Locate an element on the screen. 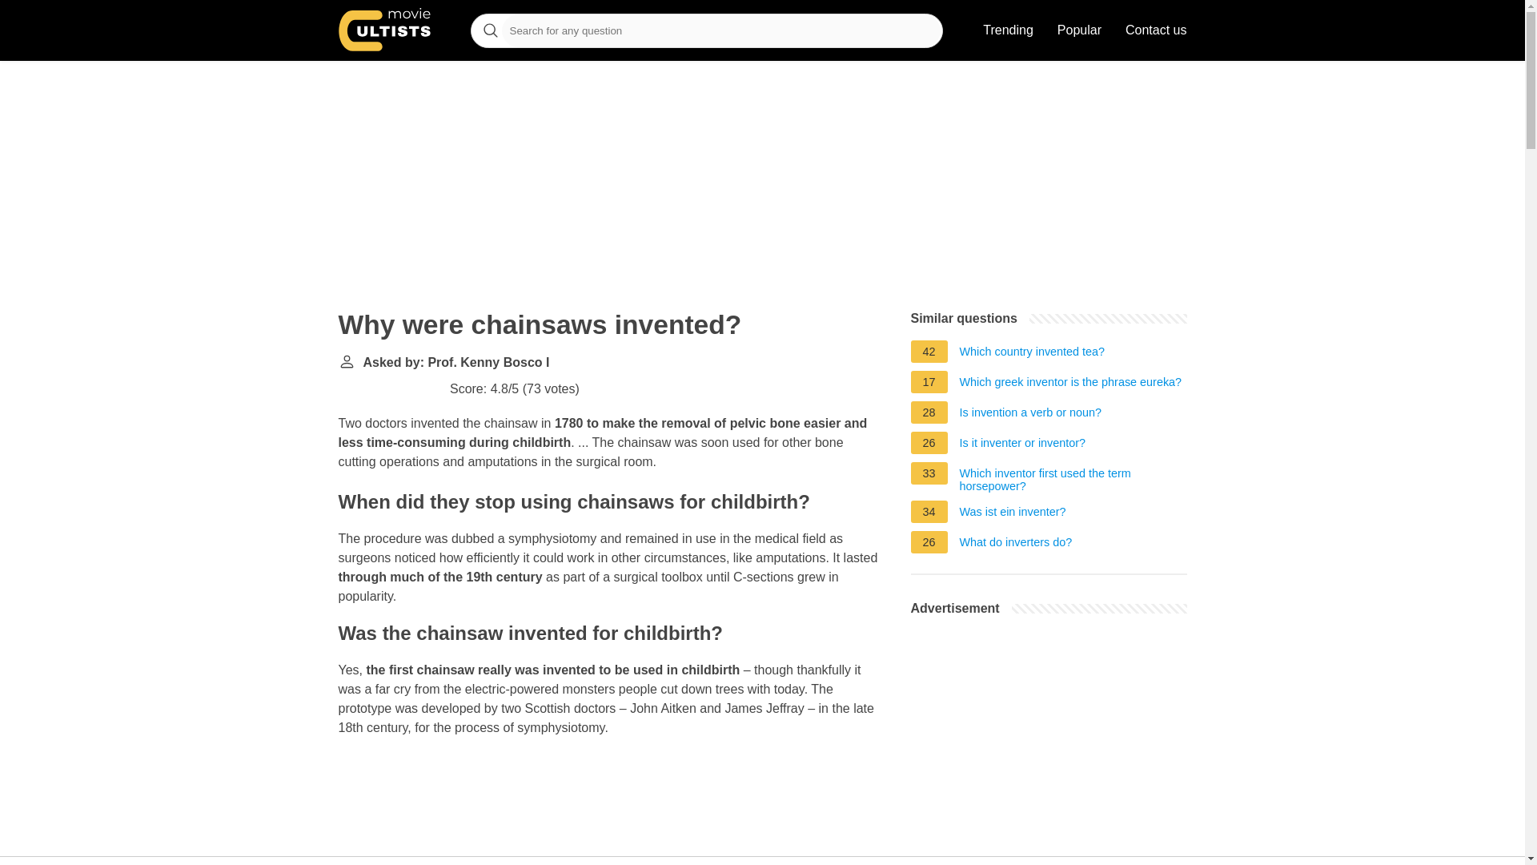 This screenshot has height=865, width=1537. Which inventor first used the term horsepower? is located at coordinates (1073, 479).